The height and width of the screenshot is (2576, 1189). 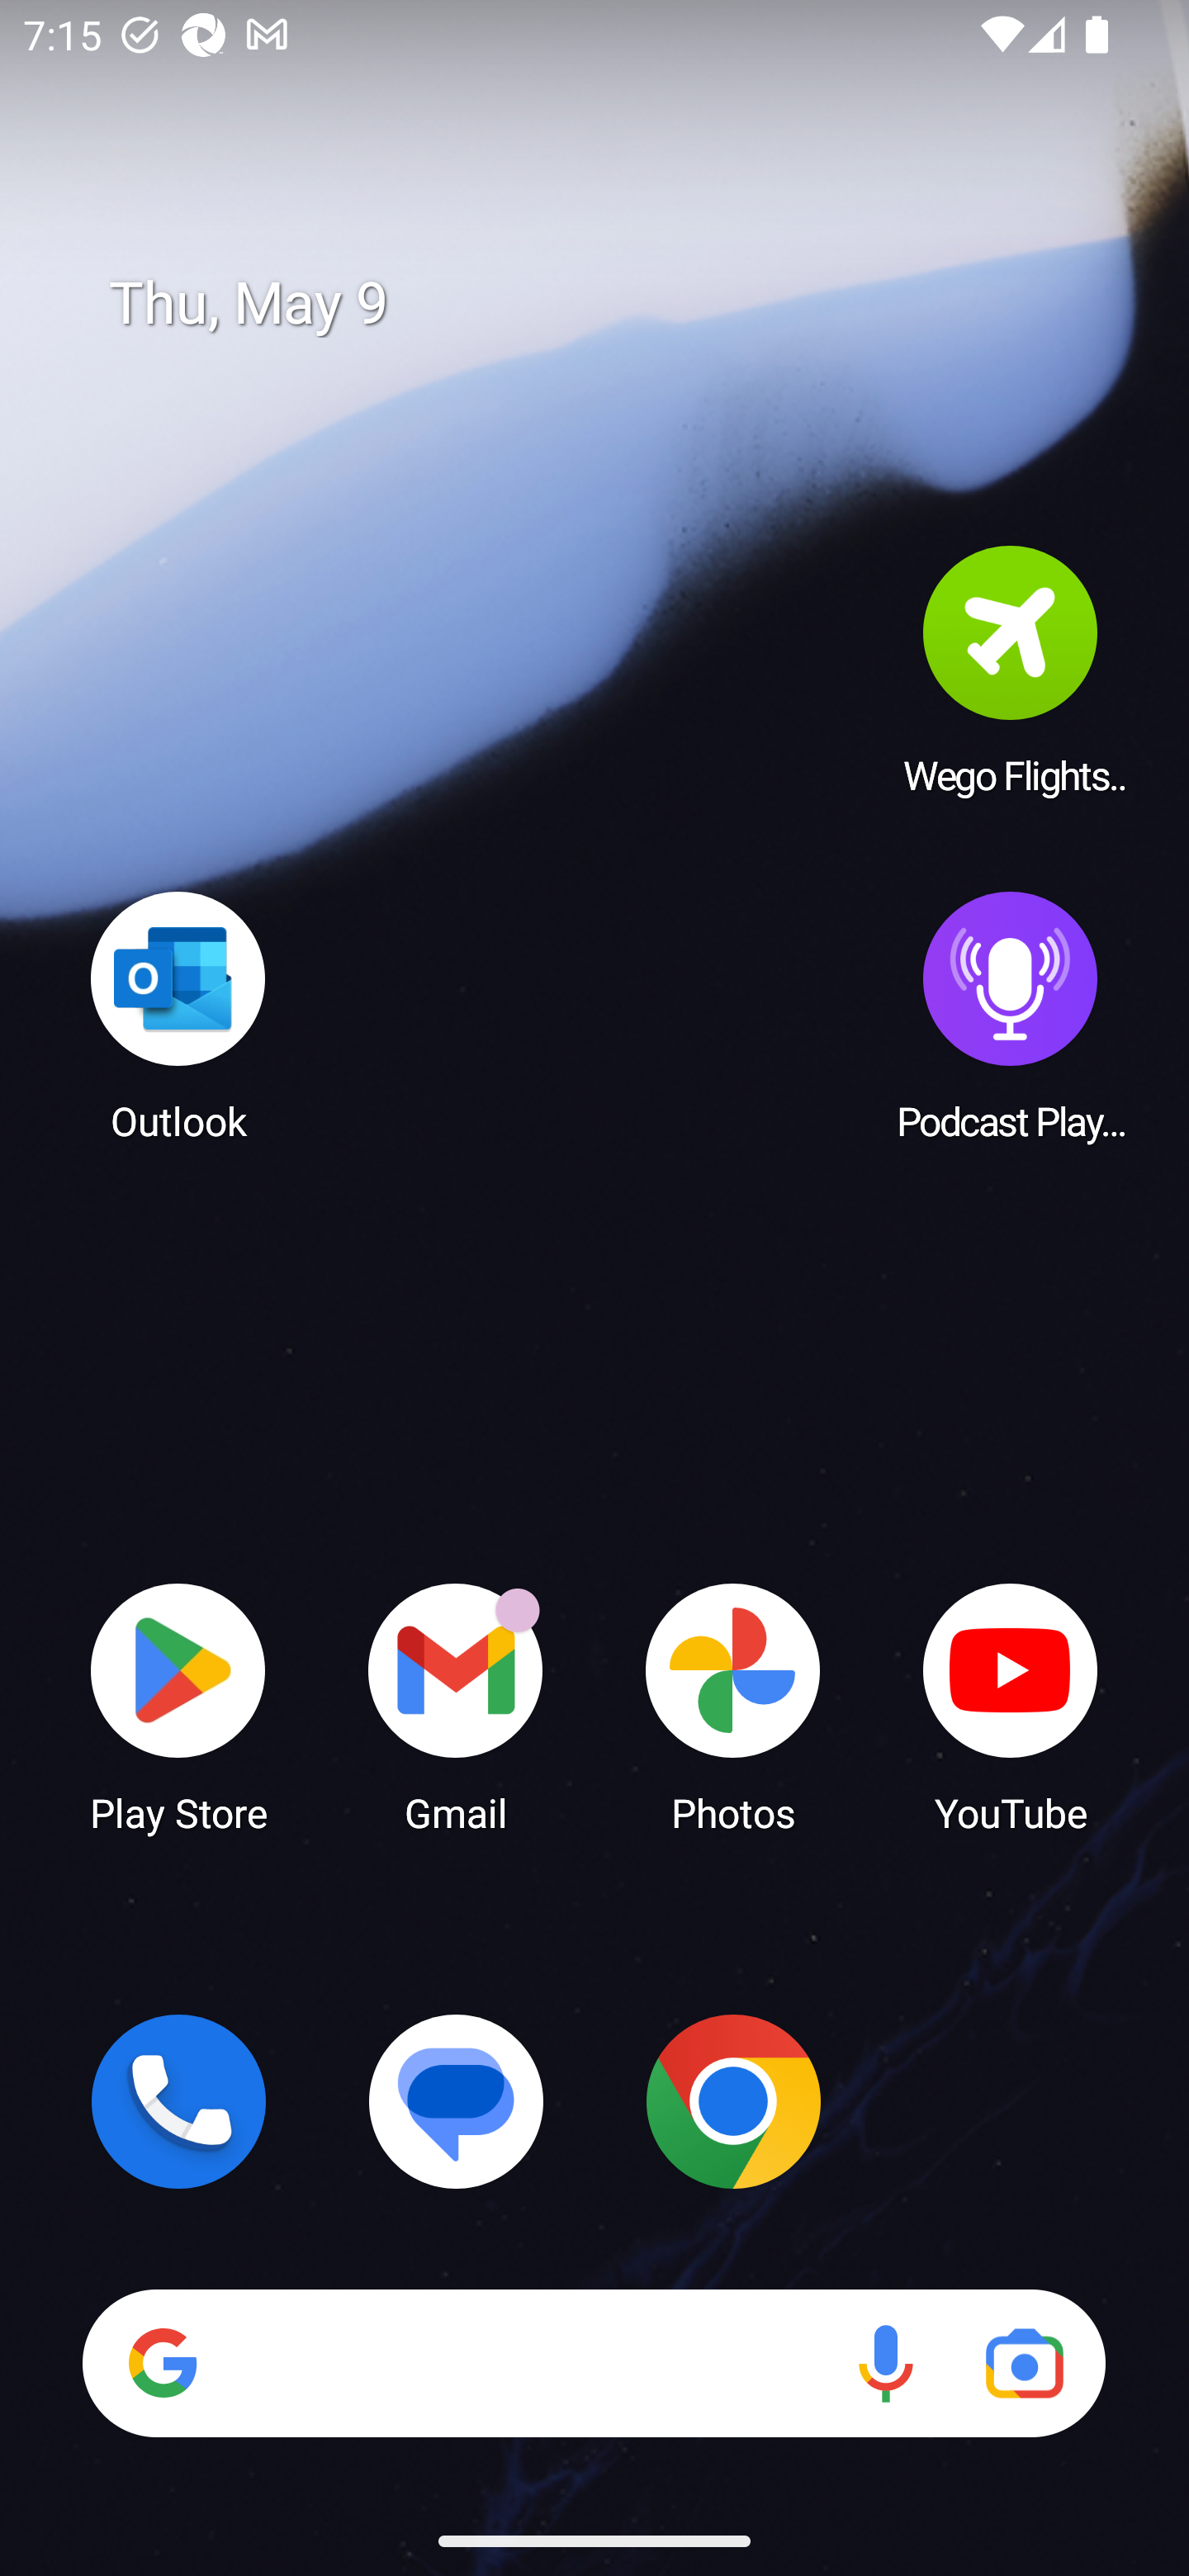 What do you see at coordinates (178, 1706) in the screenshot?
I see `Play Store` at bounding box center [178, 1706].